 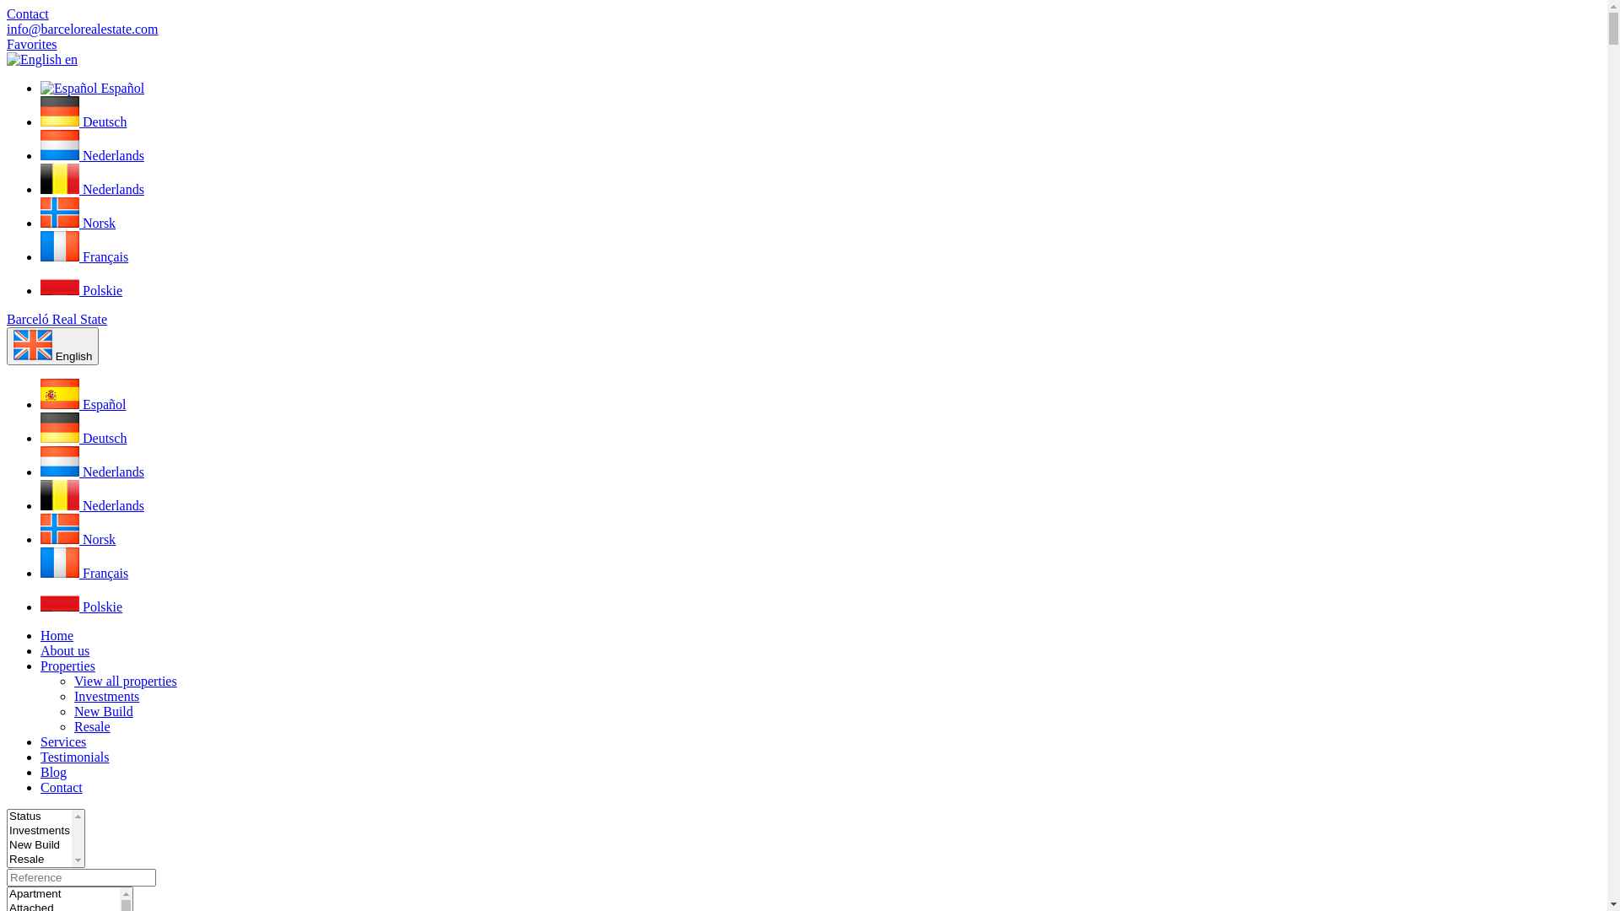 I want to click on View all properties, so click(x=126, y=682).